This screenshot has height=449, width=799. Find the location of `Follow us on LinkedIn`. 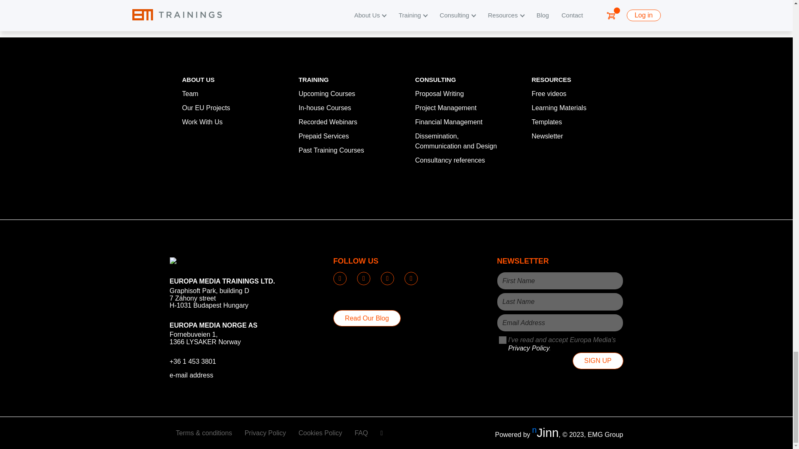

Follow us on LinkedIn is located at coordinates (340, 279).